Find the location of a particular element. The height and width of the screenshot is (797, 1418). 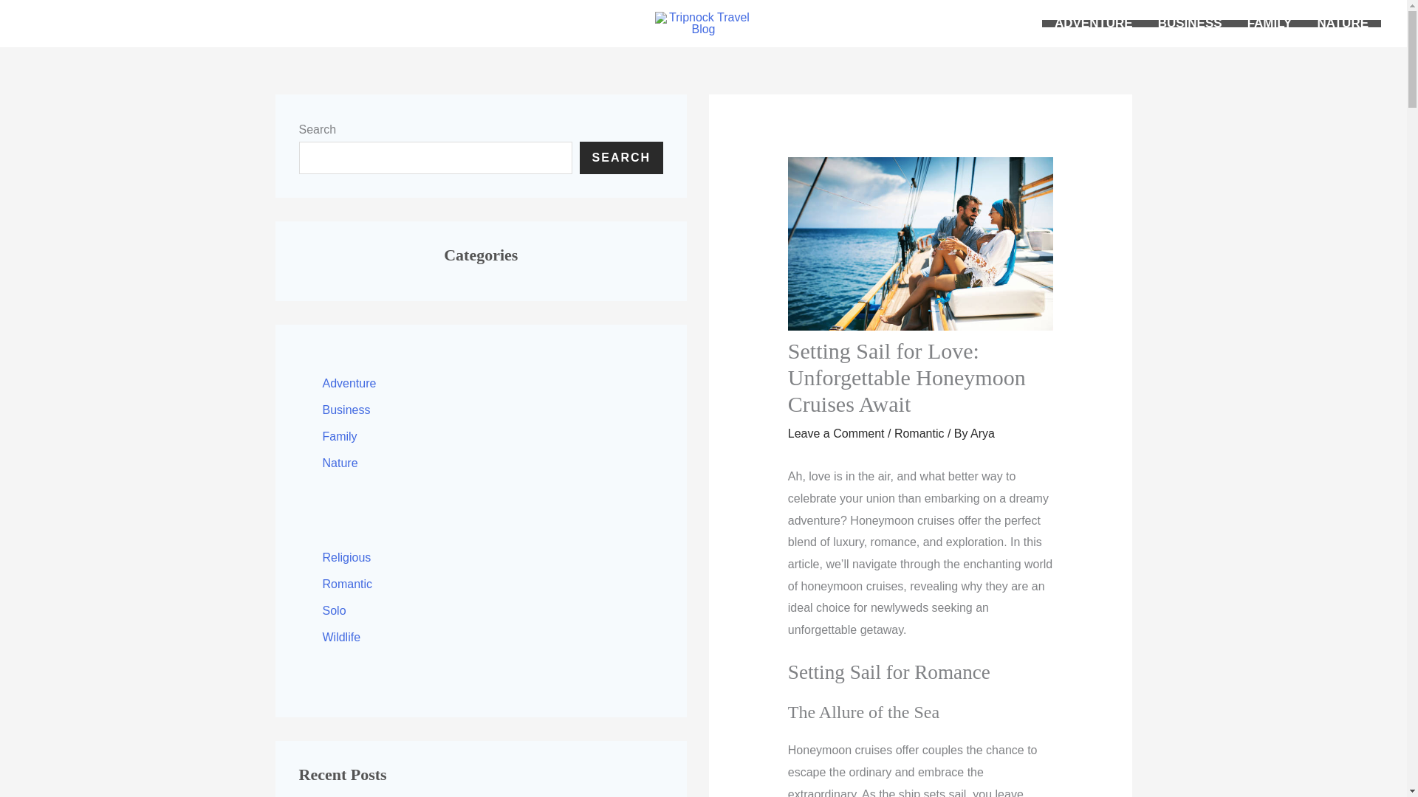

NATURE is located at coordinates (1343, 24).